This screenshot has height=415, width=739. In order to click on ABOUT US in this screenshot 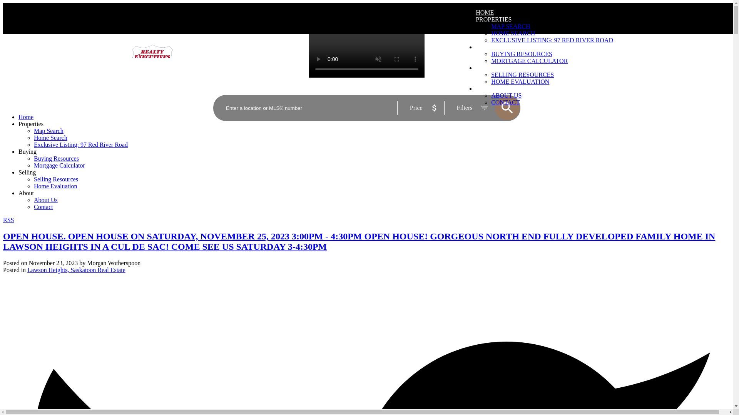, I will do `click(507, 95)`.